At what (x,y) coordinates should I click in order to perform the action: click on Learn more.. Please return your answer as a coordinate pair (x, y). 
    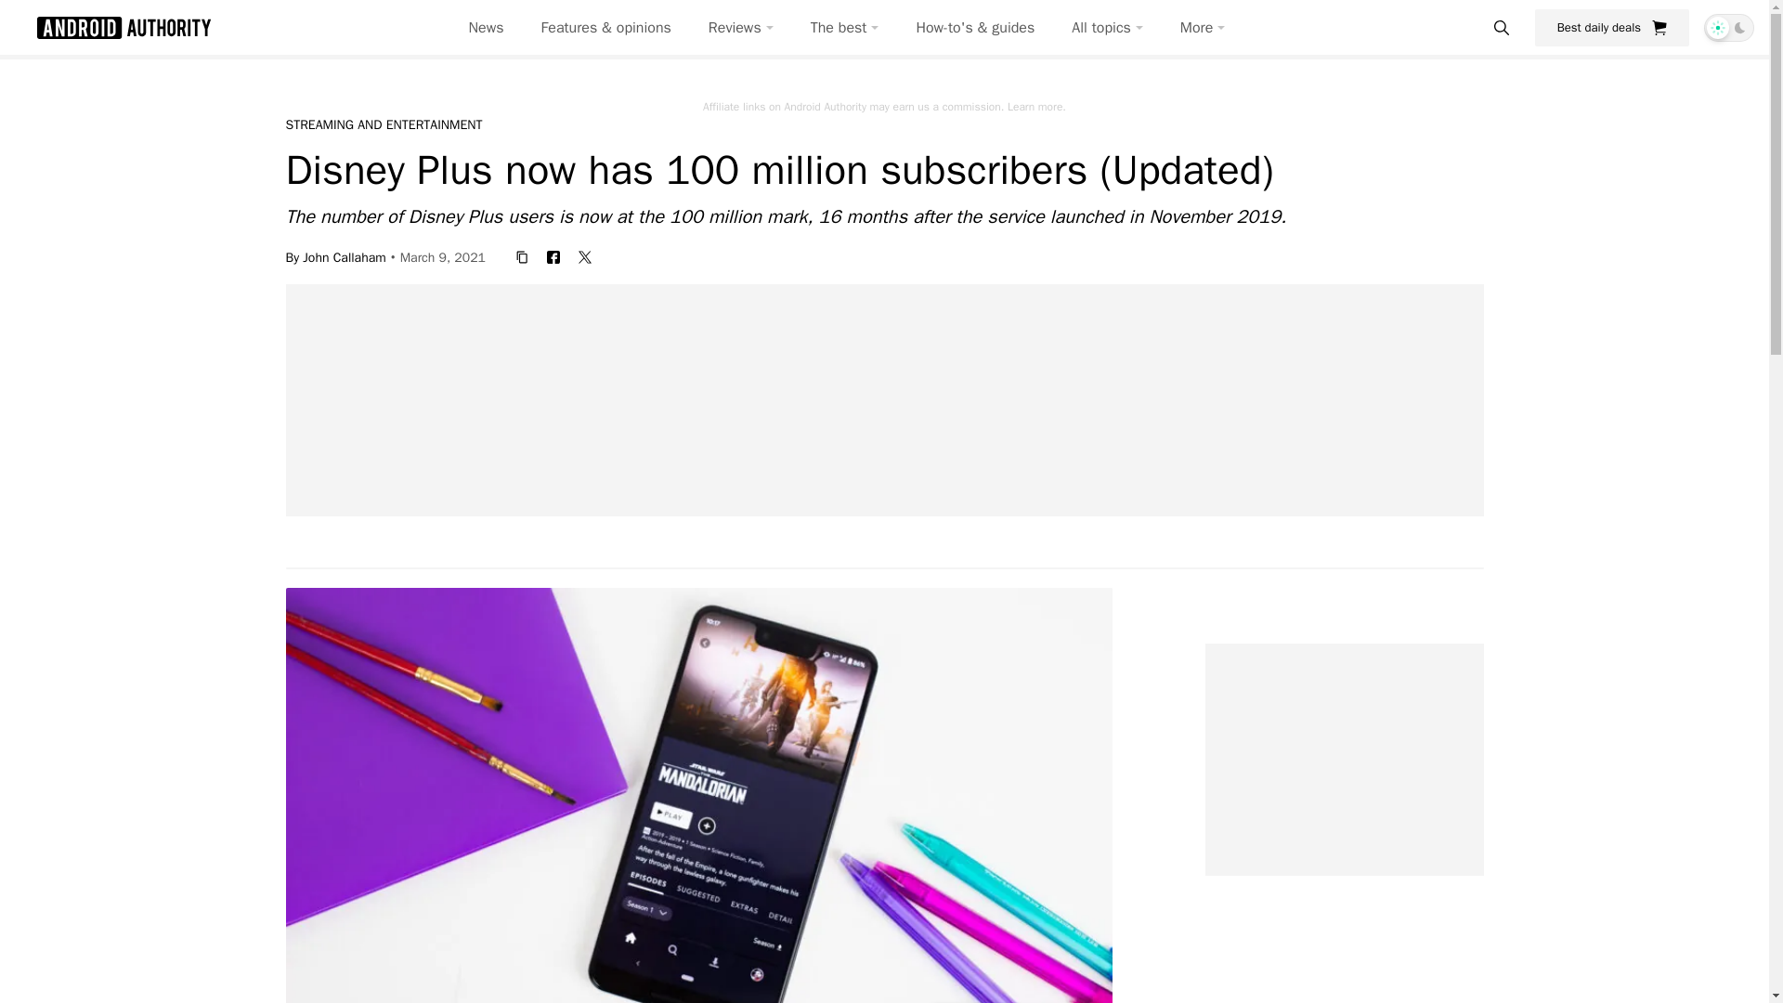
    Looking at the image, I should click on (1036, 106).